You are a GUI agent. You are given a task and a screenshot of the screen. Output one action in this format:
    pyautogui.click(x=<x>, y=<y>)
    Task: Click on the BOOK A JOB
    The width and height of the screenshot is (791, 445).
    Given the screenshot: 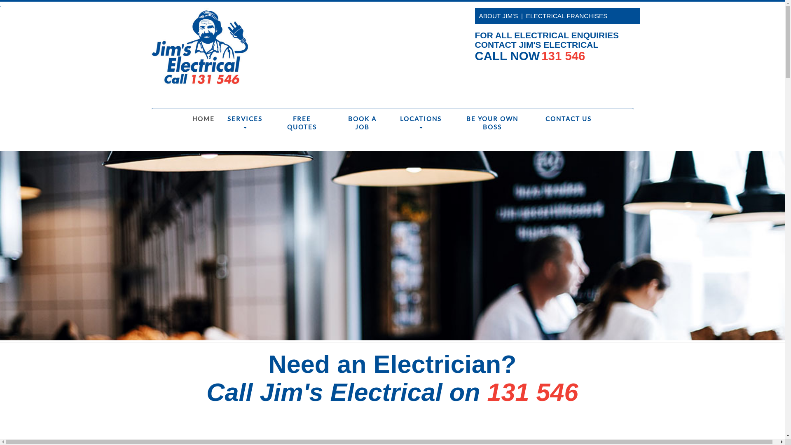 What is the action you would take?
    pyautogui.click(x=362, y=123)
    